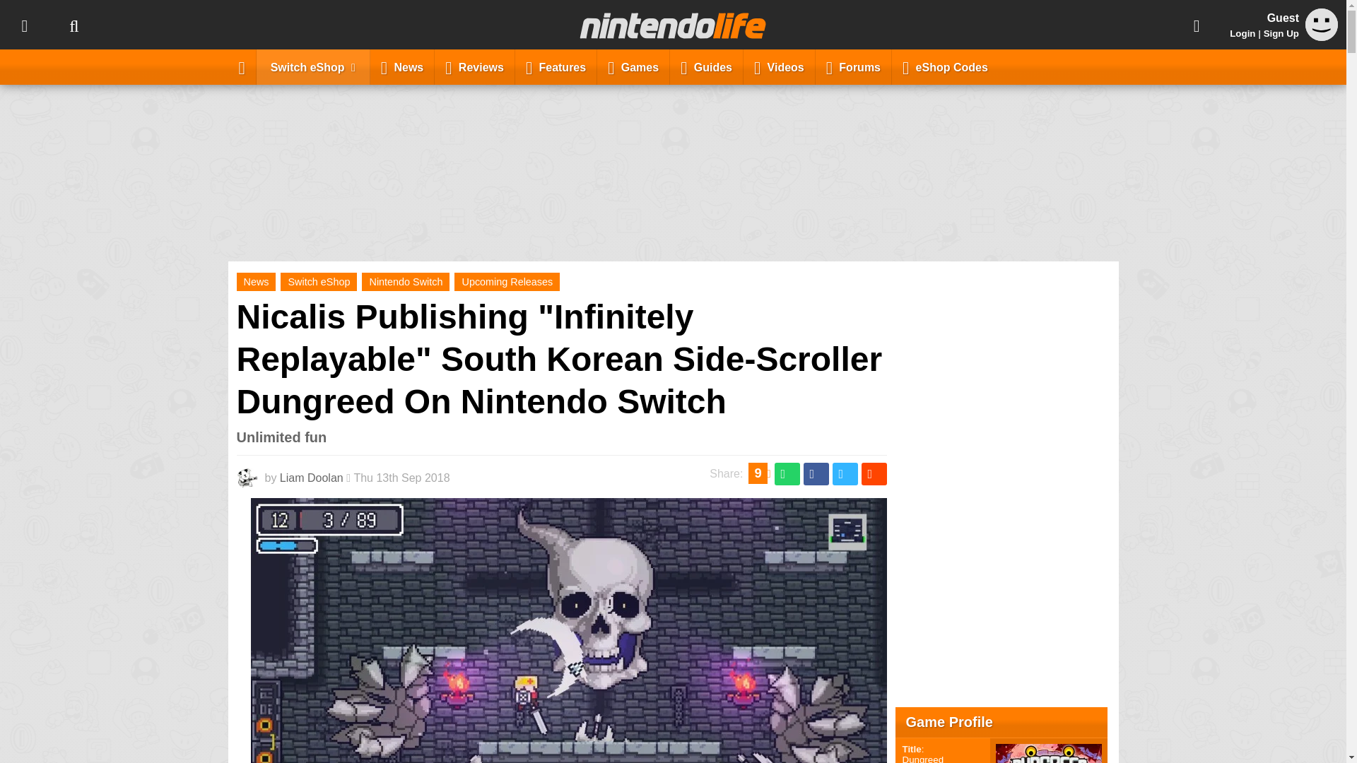  I want to click on Liam Doolan, so click(311, 478).